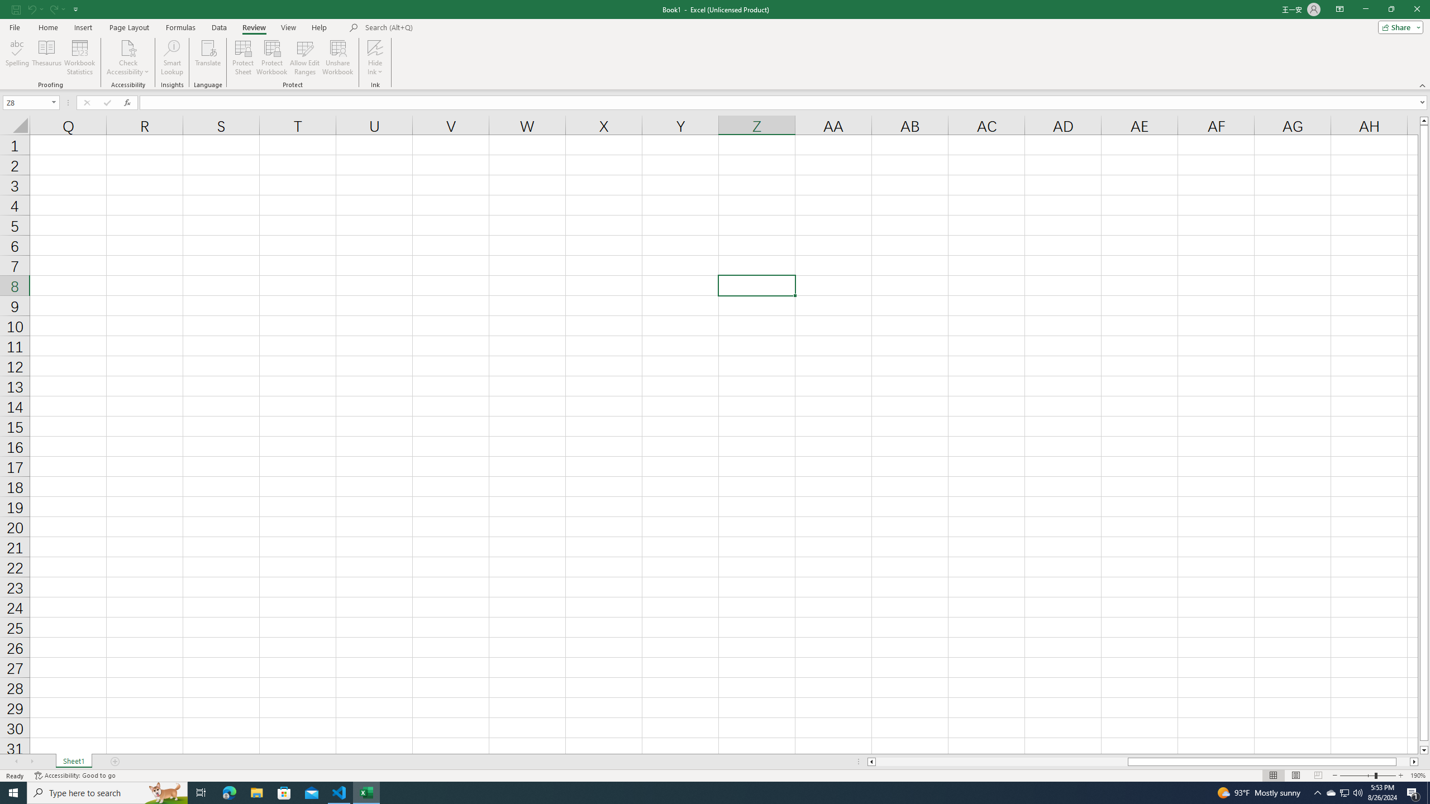  What do you see at coordinates (35, 9) in the screenshot?
I see `Undo` at bounding box center [35, 9].